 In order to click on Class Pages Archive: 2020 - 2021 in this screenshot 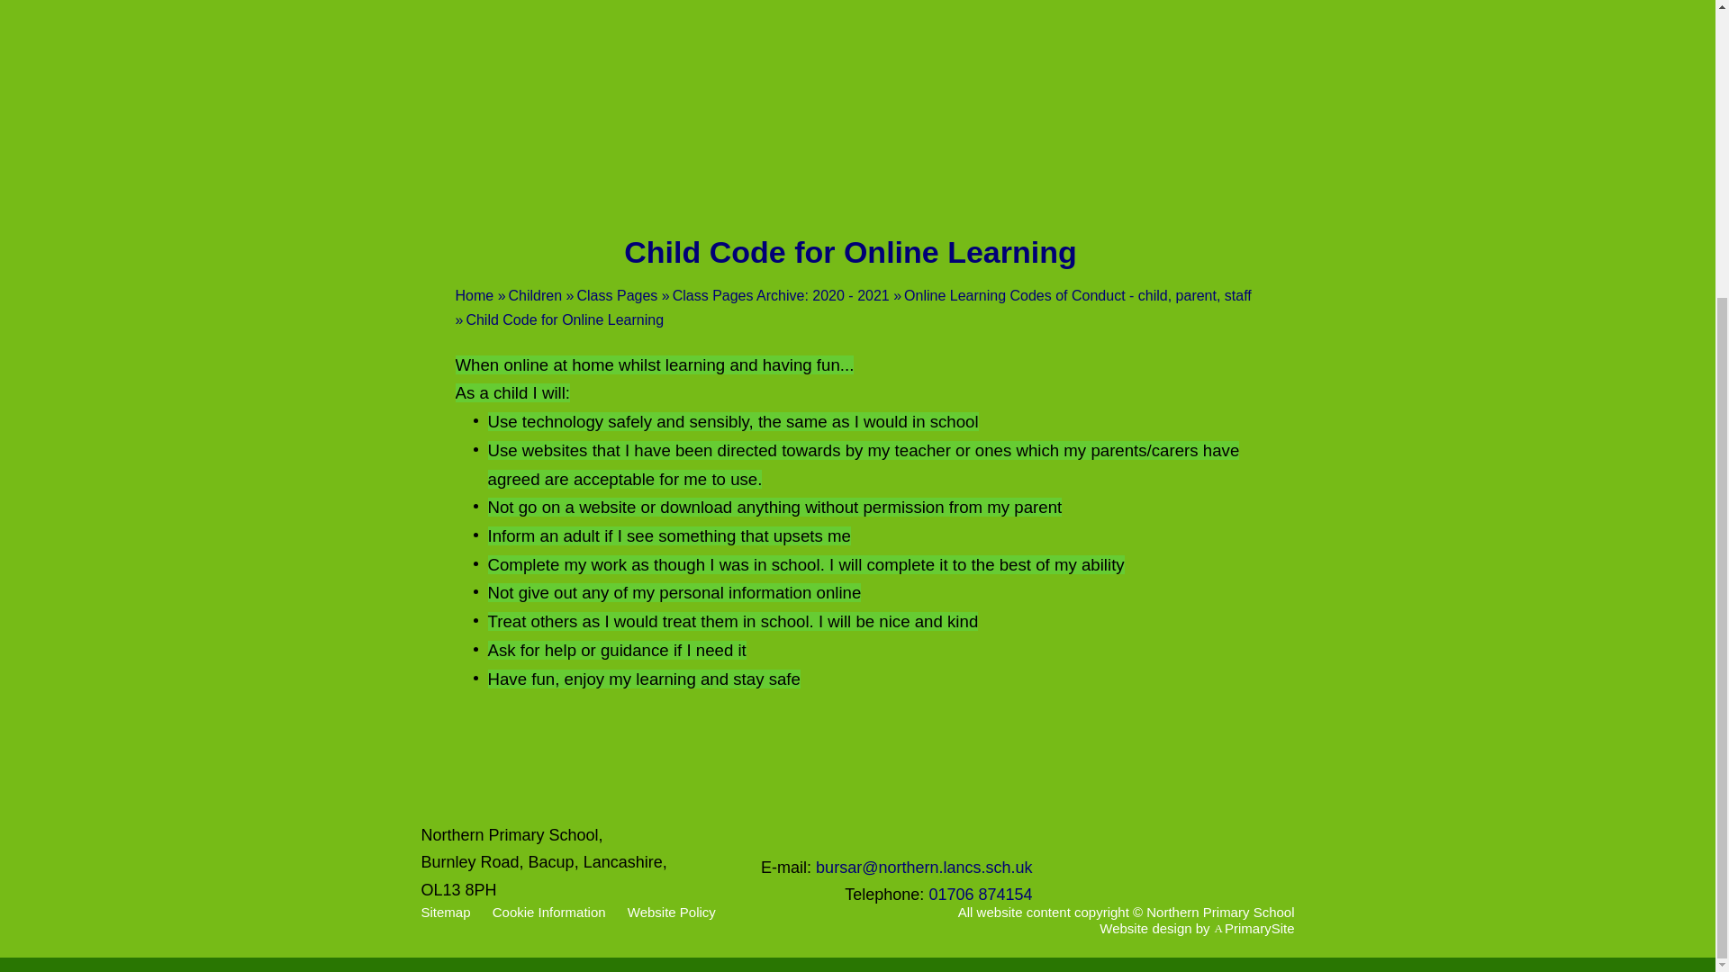, I will do `click(781, 295)`.